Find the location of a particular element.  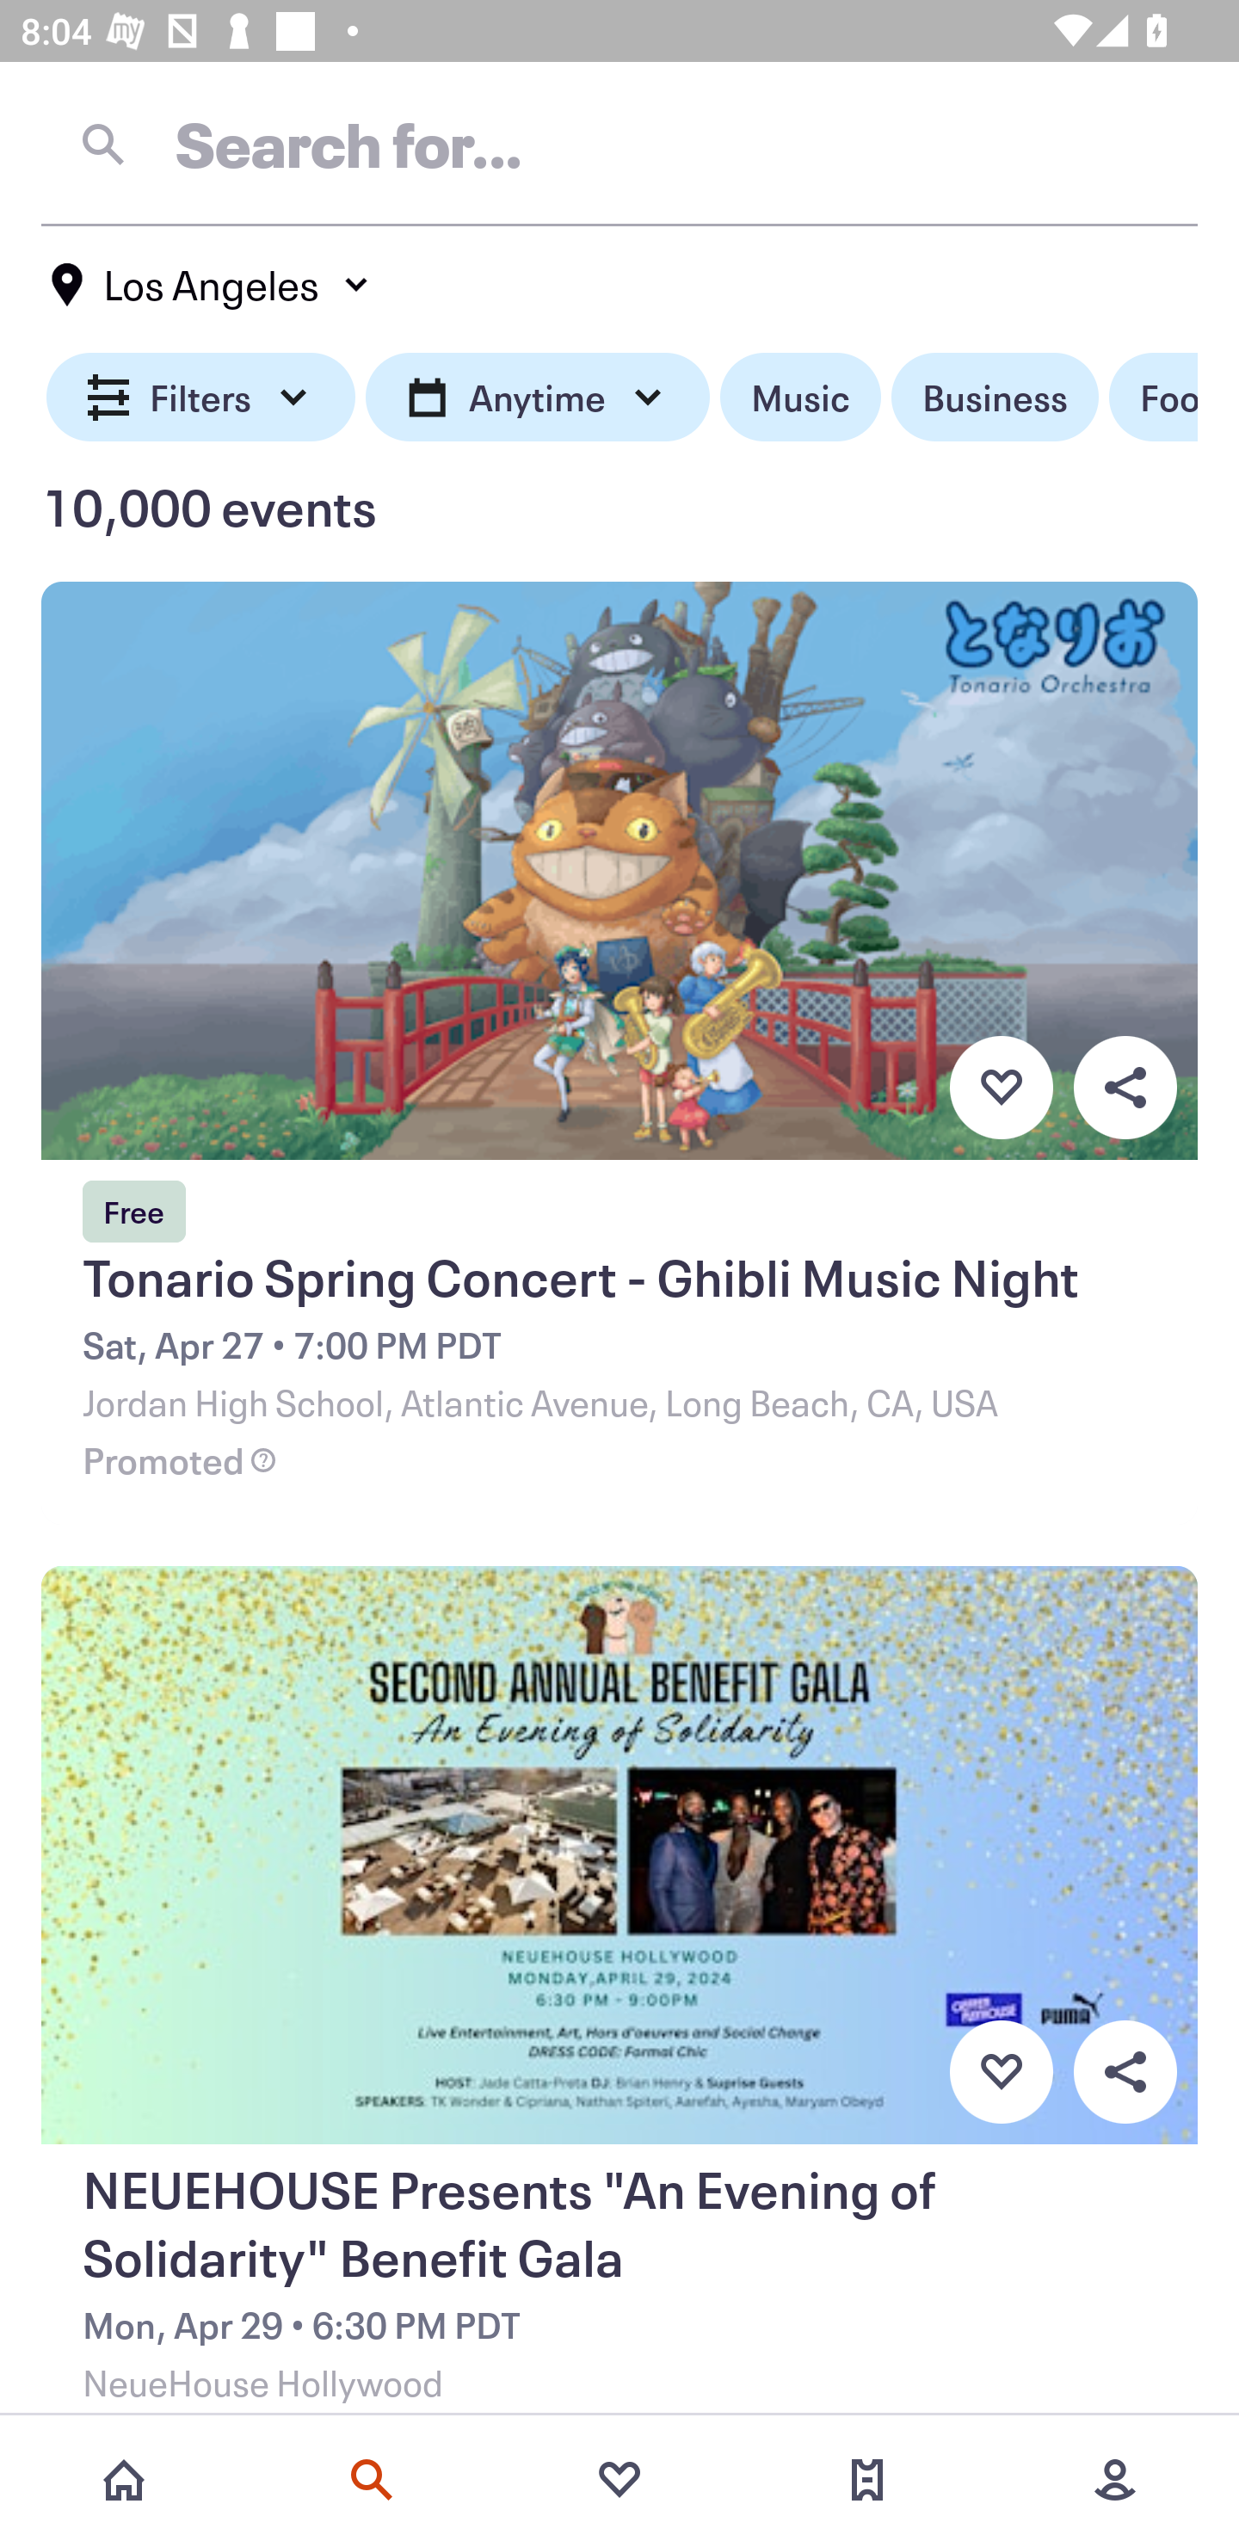

Tickets is located at coordinates (867, 2480).